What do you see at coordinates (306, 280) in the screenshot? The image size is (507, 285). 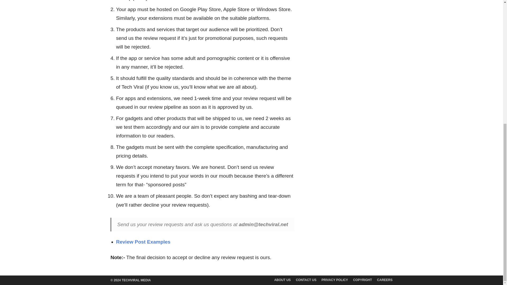 I see `CONTACT US` at bounding box center [306, 280].